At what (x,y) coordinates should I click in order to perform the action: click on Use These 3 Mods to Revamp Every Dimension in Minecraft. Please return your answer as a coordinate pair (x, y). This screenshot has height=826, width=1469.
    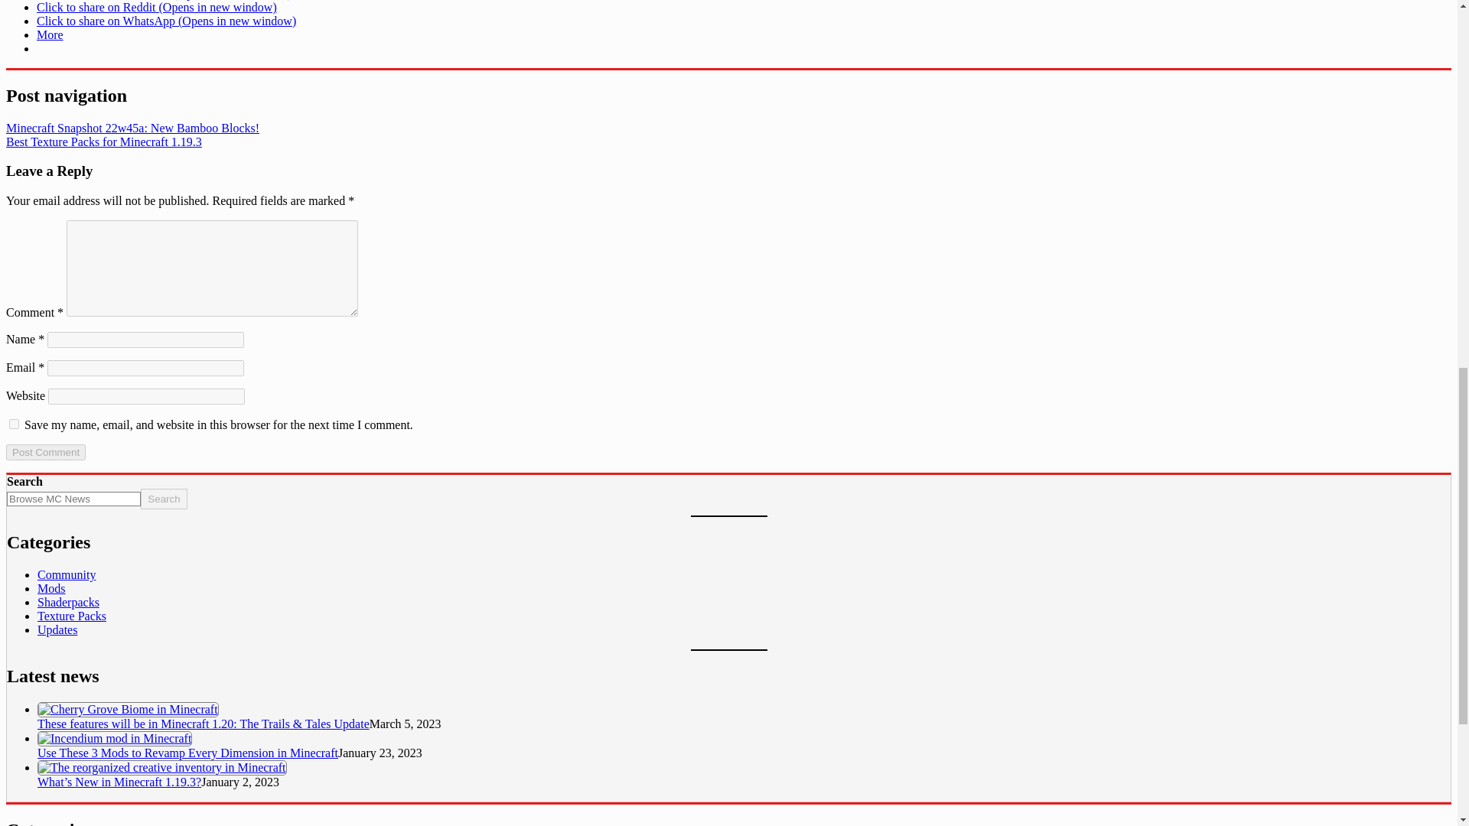
    Looking at the image, I should click on (187, 753).